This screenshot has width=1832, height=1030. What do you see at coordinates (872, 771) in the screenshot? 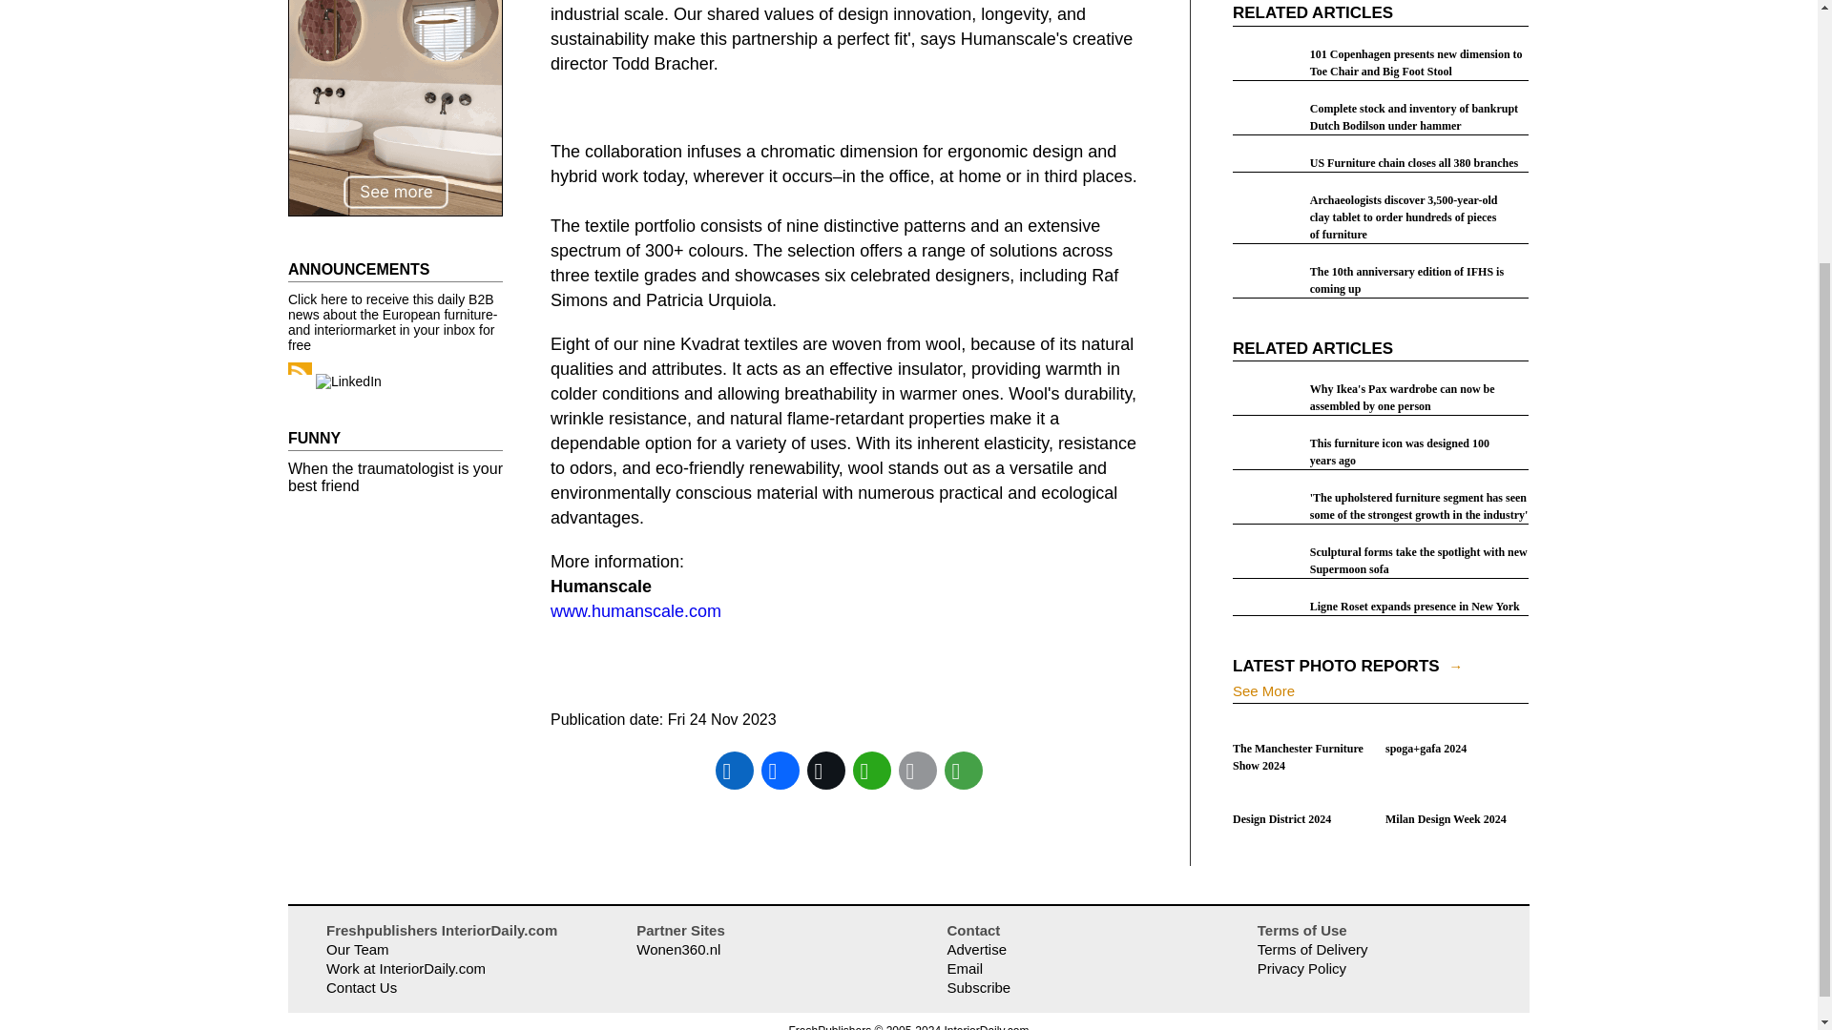
I see `WhatsApp` at bounding box center [872, 771].